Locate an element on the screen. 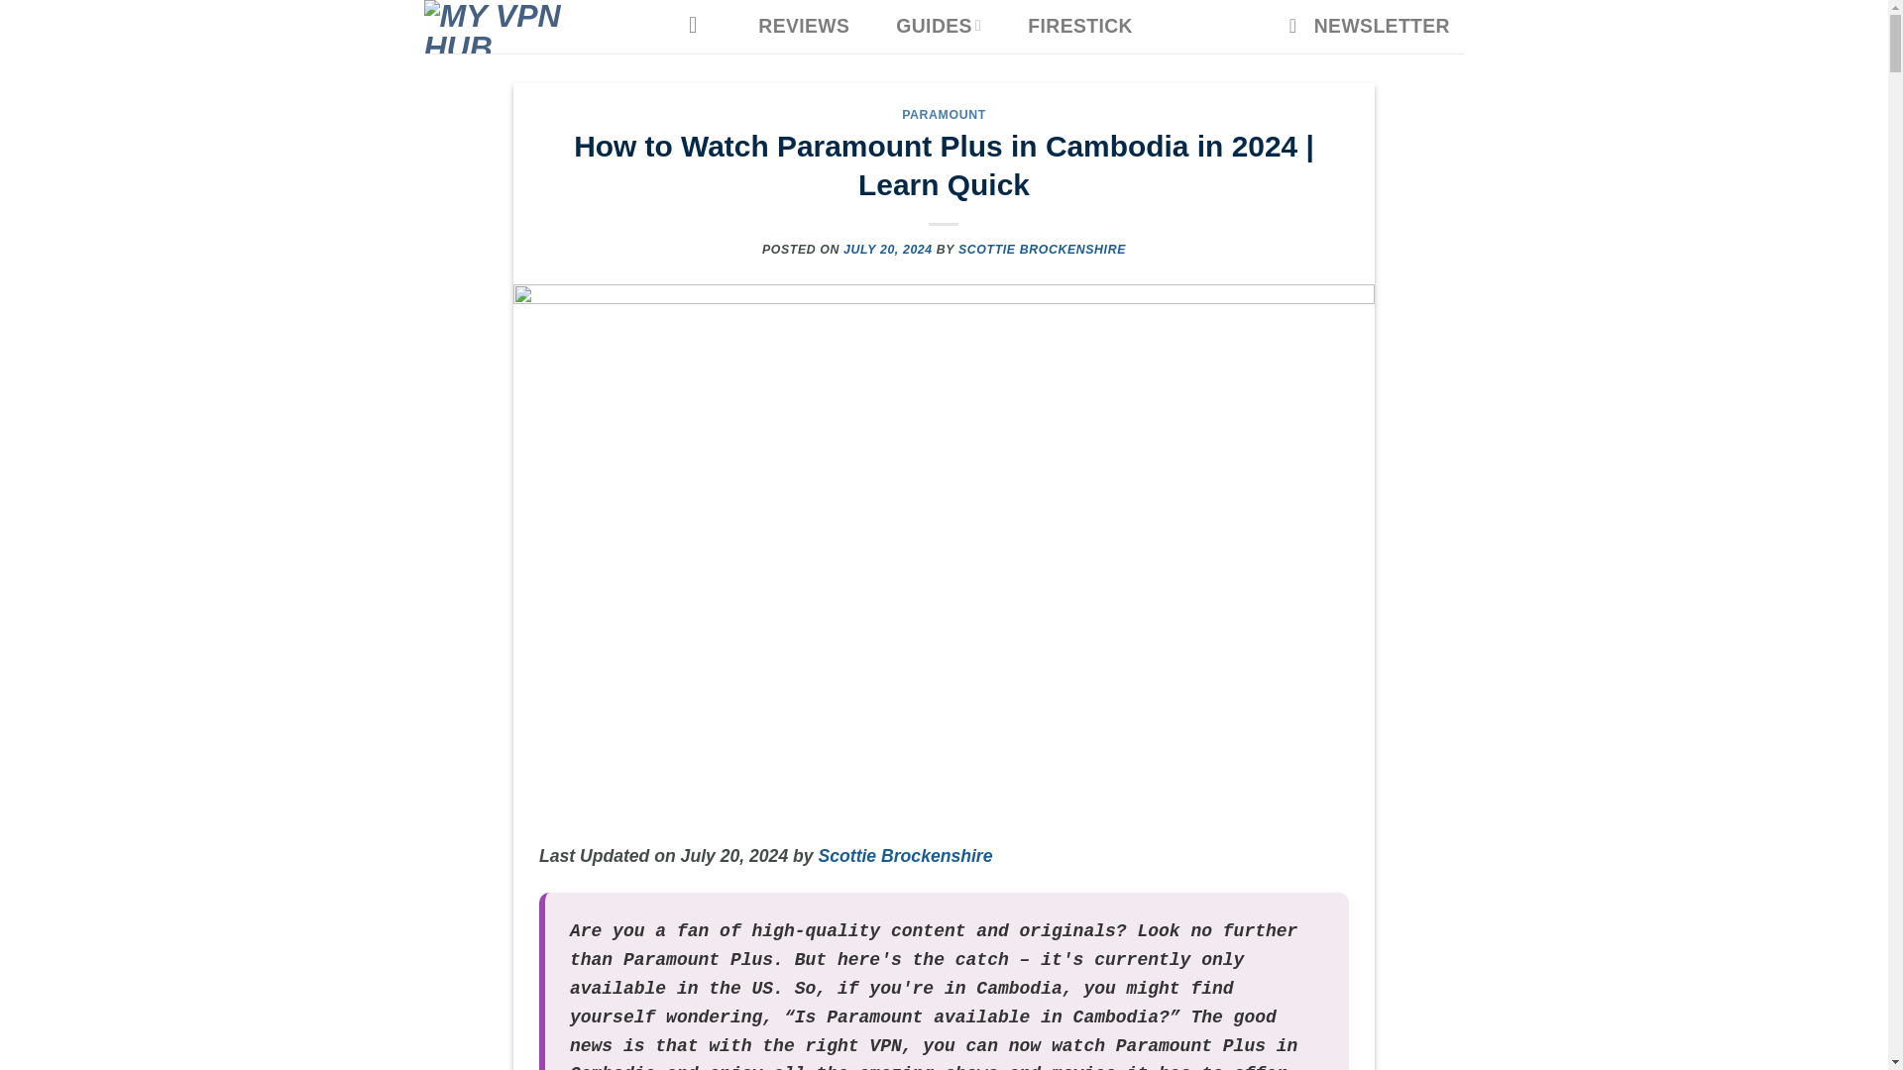 Image resolution: width=1903 pixels, height=1070 pixels. Sign up for Newsletter is located at coordinates (1369, 26).